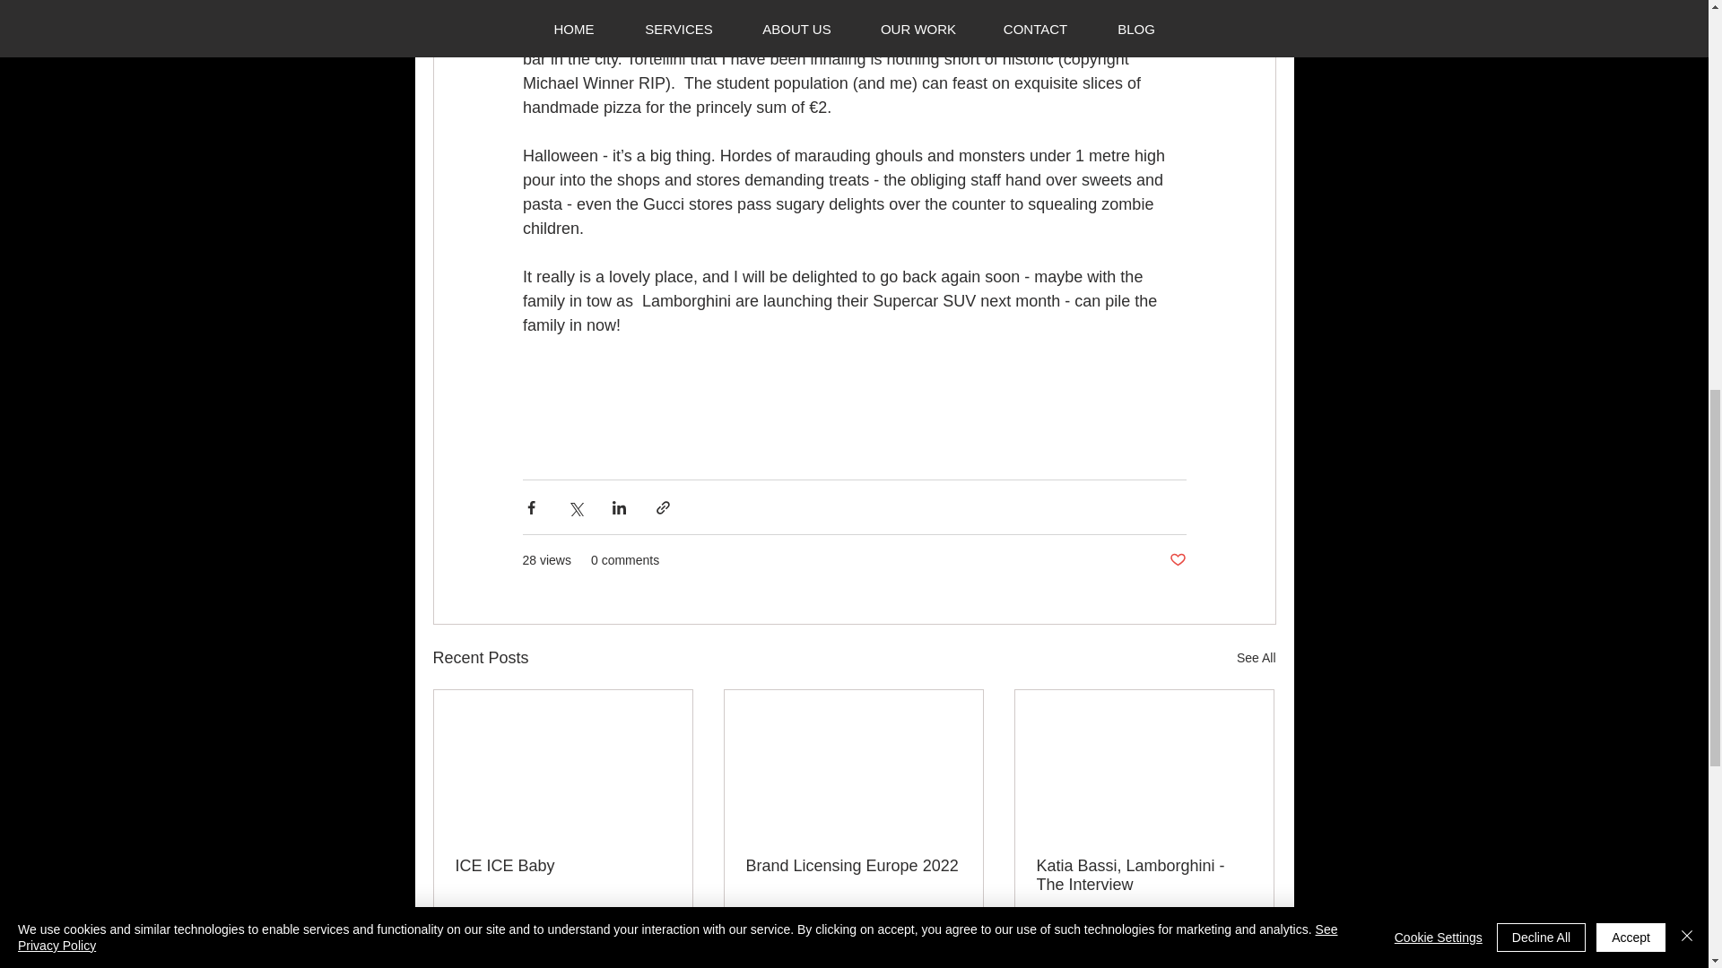 The height and width of the screenshot is (968, 1722). What do you see at coordinates (515, 938) in the screenshot?
I see `0` at bounding box center [515, 938].